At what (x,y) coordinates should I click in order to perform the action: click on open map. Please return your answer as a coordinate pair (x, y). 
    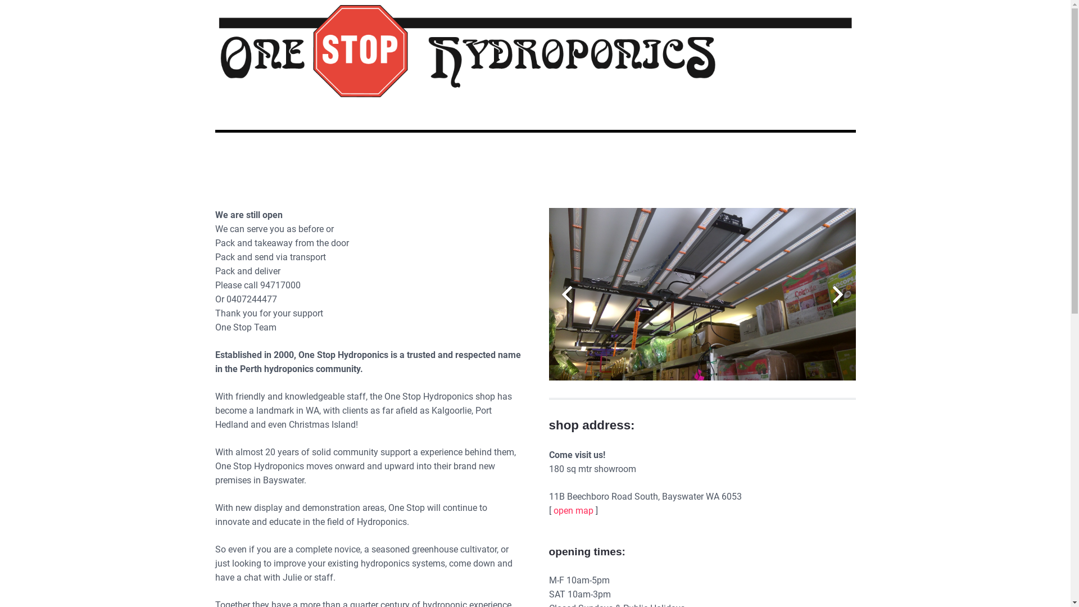
    Looking at the image, I should click on (573, 510).